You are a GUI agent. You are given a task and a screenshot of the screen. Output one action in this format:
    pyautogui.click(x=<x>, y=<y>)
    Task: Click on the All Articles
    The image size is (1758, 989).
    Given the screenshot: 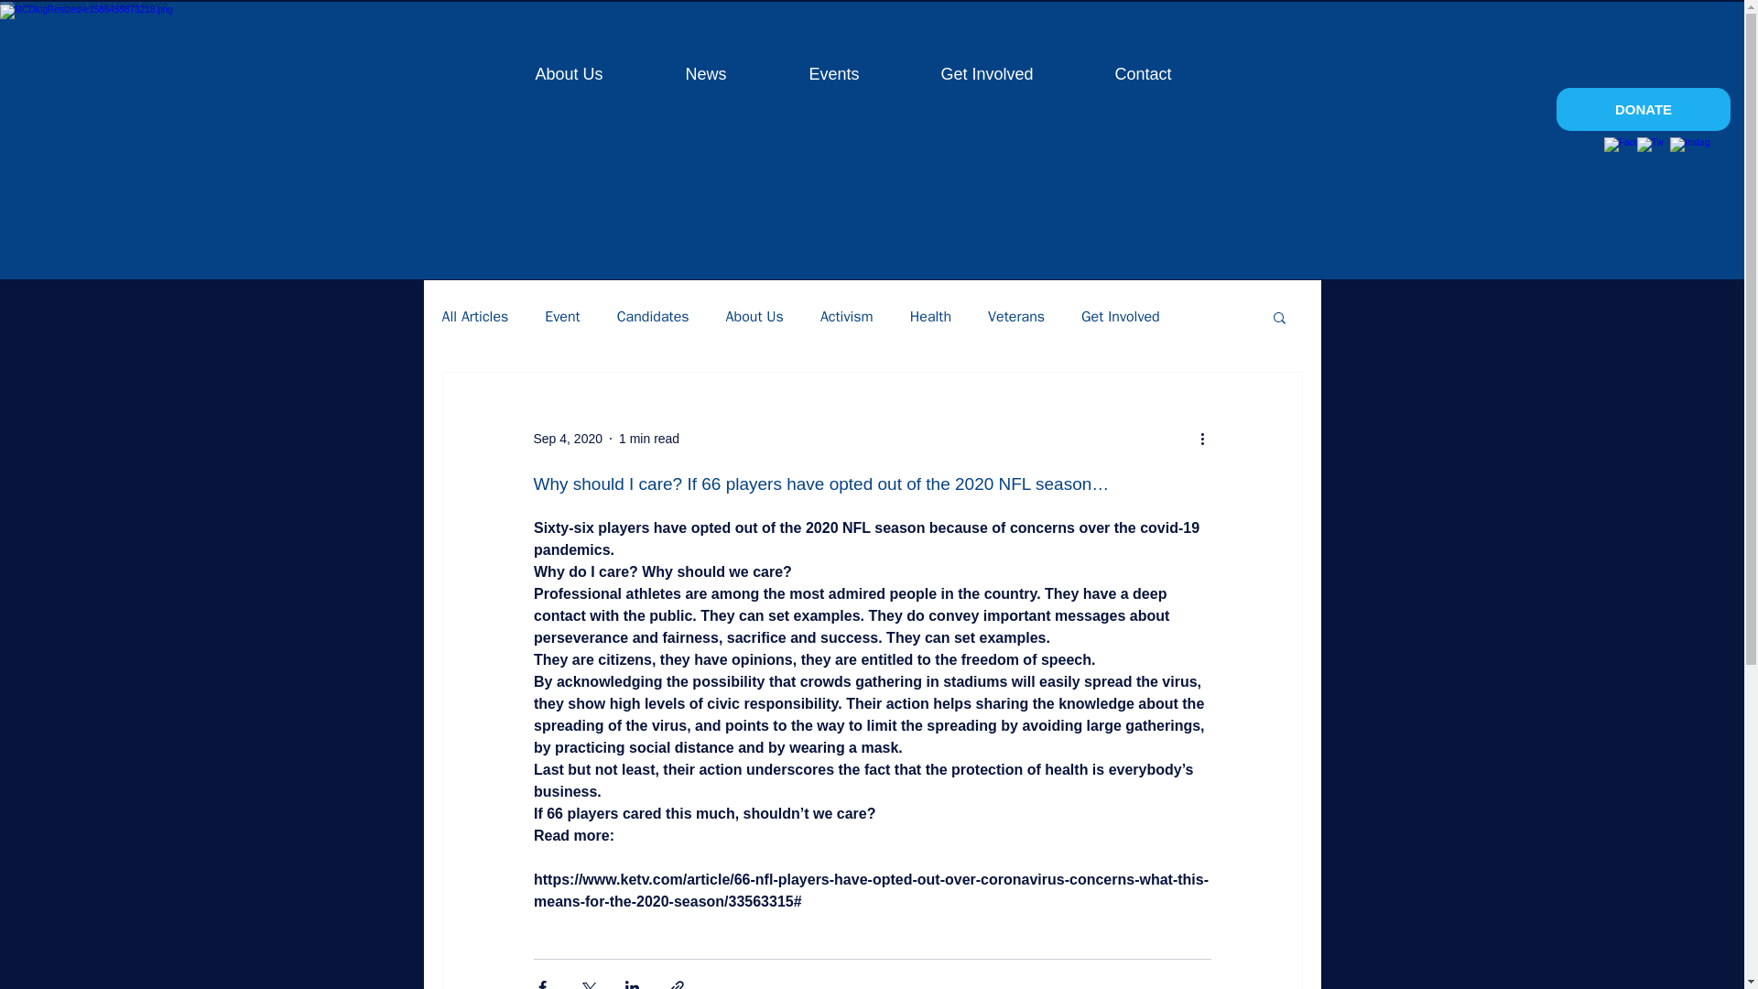 What is the action you would take?
    pyautogui.click(x=474, y=317)
    